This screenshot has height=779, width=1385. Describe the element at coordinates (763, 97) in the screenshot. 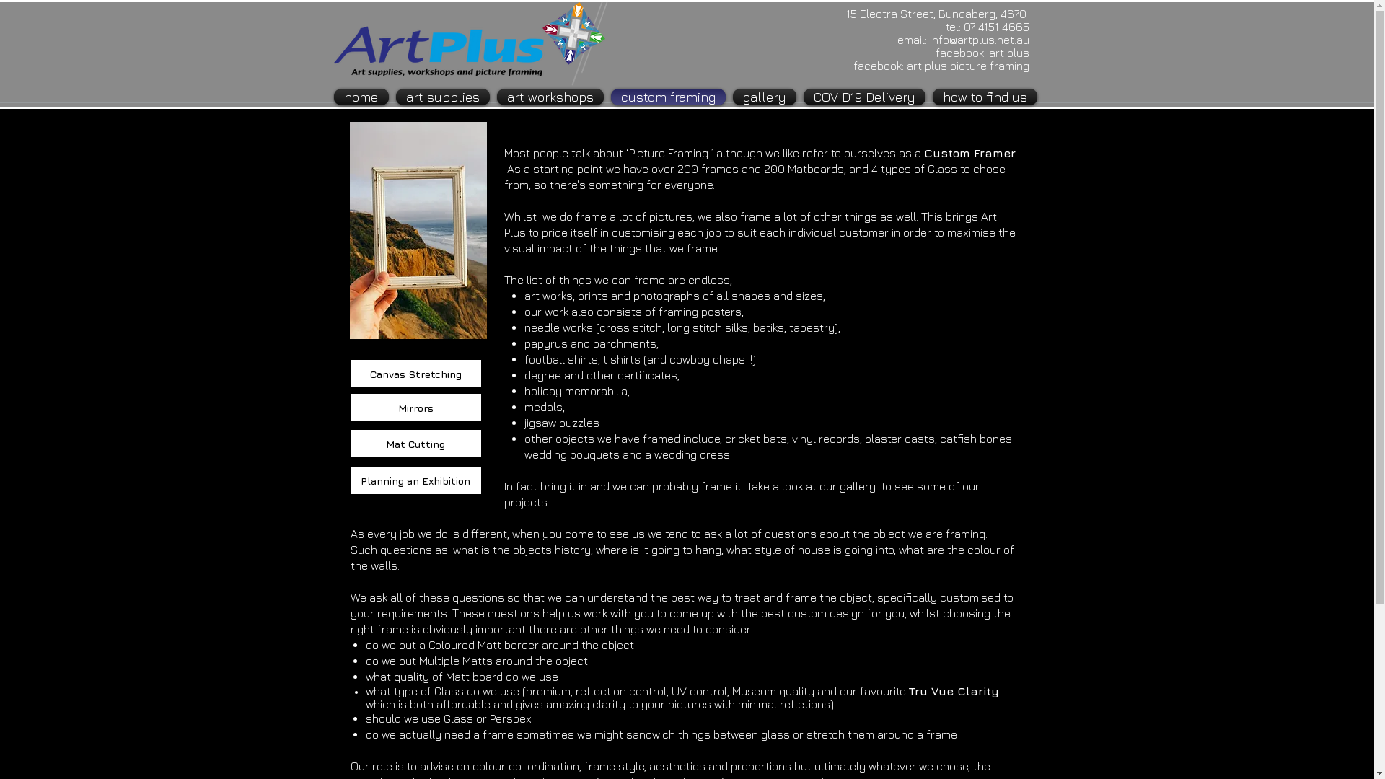

I see `gallery` at that location.